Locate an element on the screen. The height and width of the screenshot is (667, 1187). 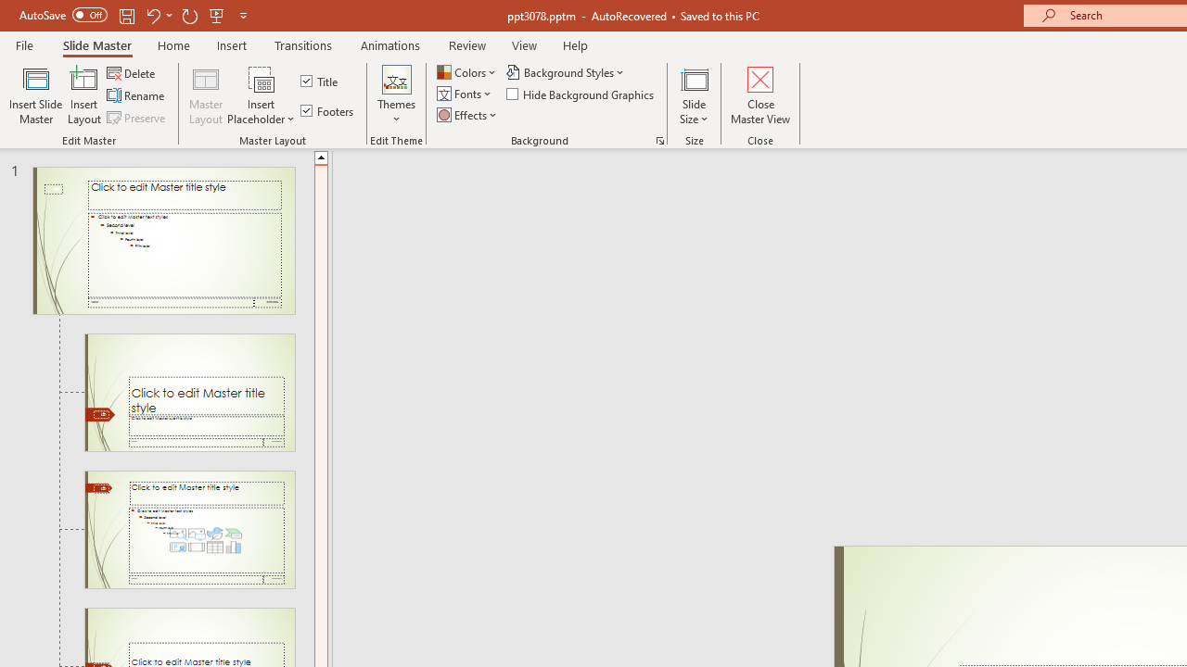
Footers is located at coordinates (328, 111).